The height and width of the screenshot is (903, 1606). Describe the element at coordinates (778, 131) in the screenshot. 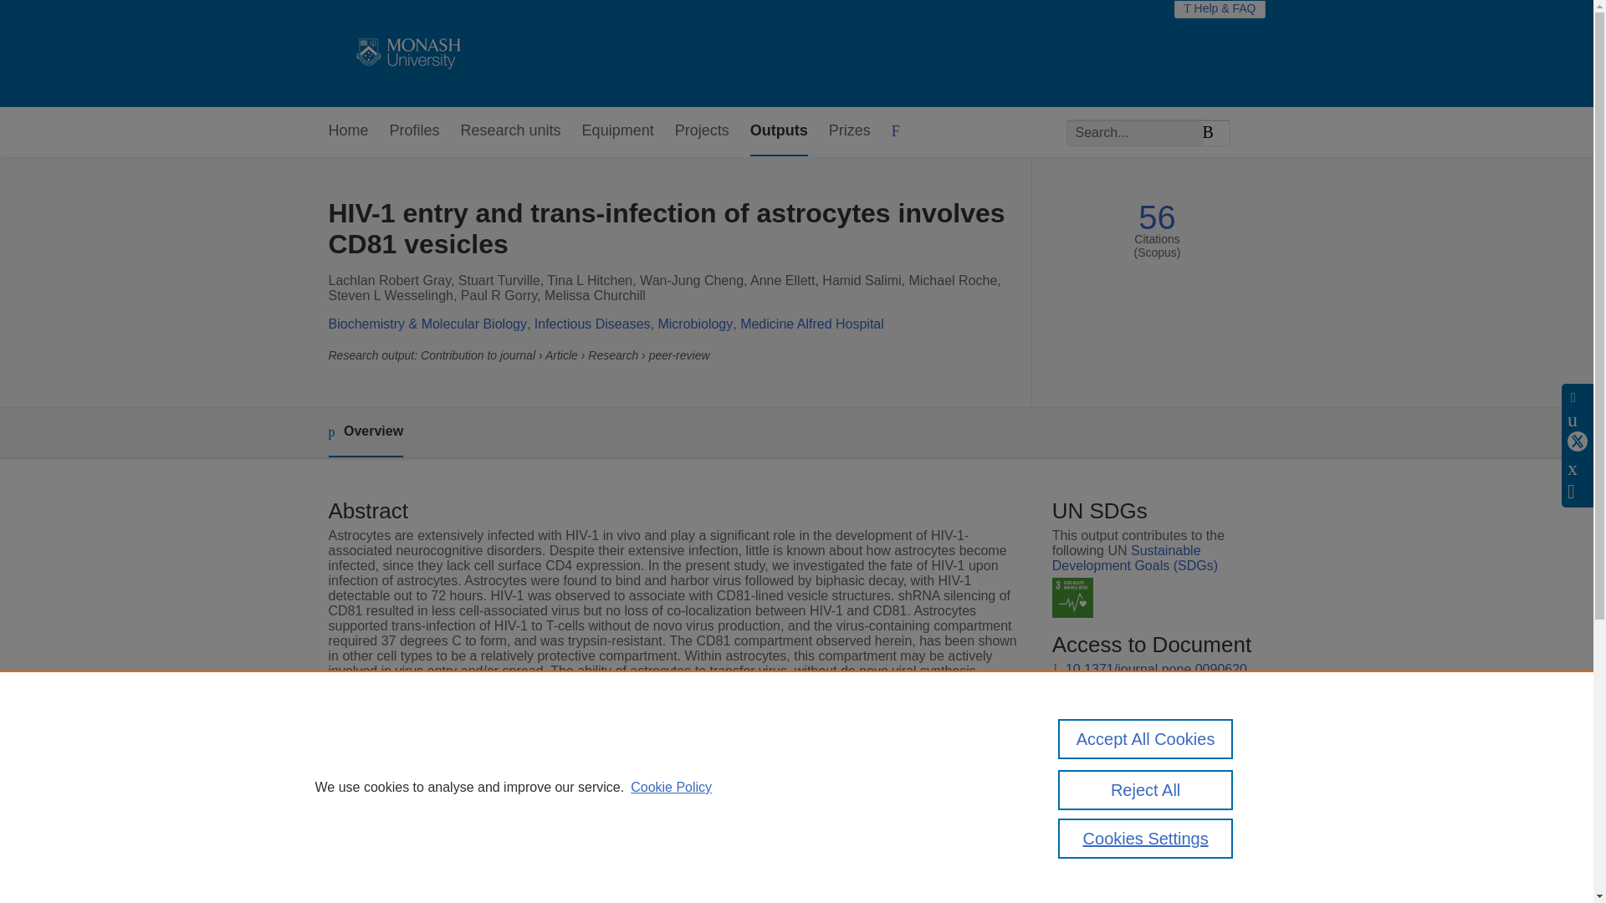

I see `Outputs` at that location.